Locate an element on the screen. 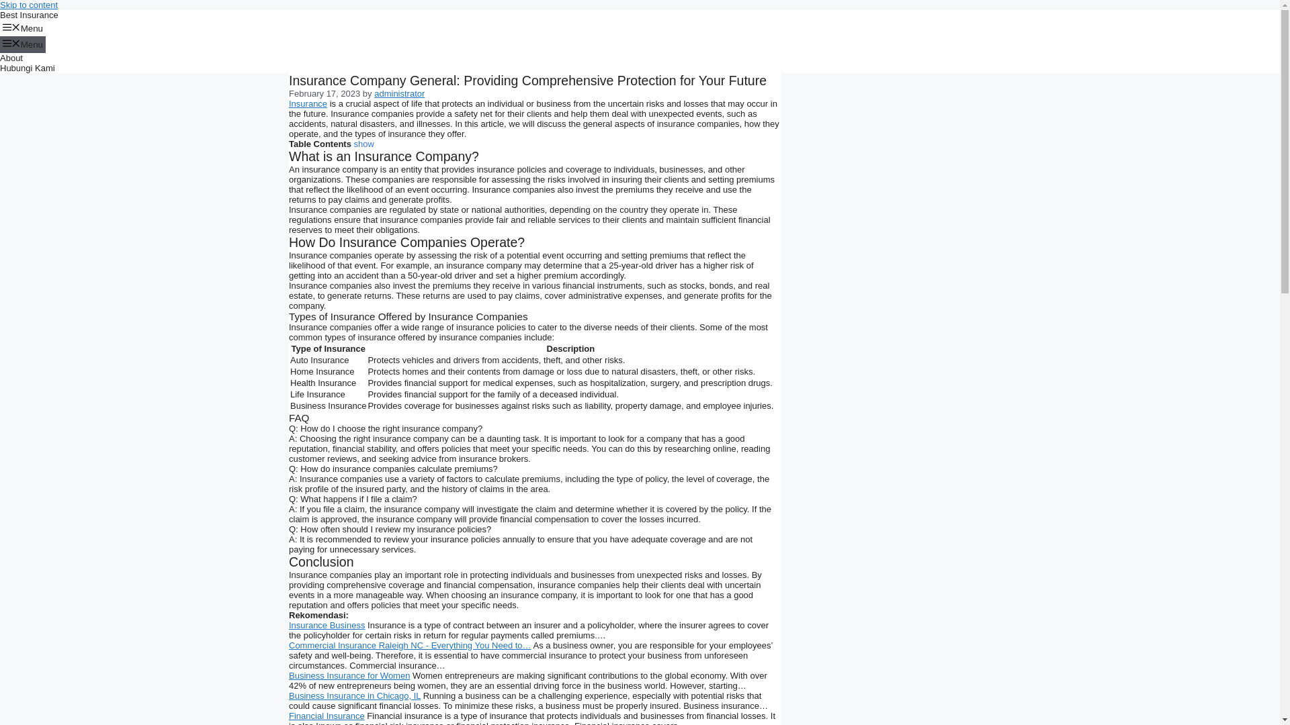 The width and height of the screenshot is (1290, 725). Hubungi Kami is located at coordinates (28, 68).